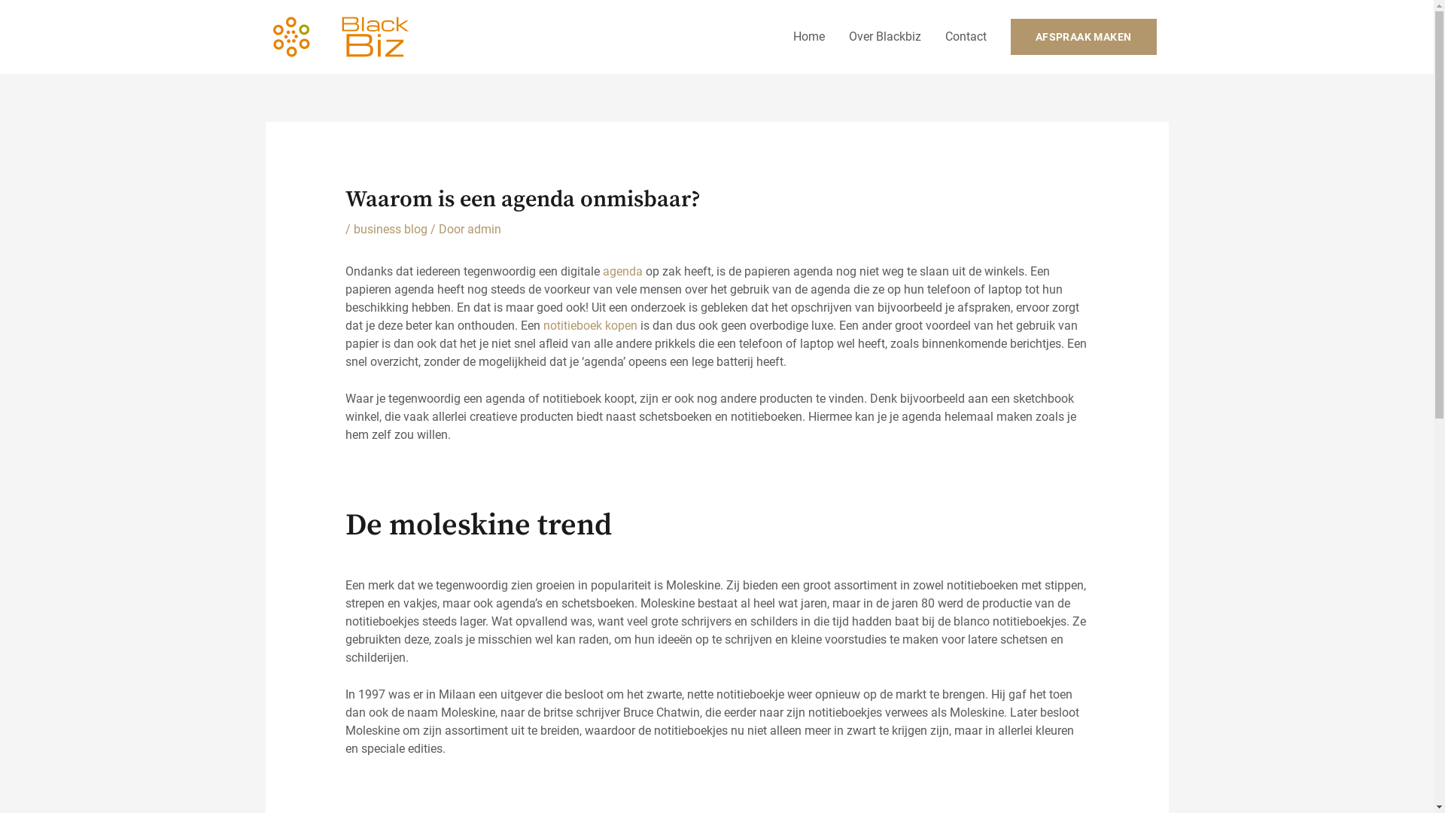 The image size is (1445, 813). Describe the element at coordinates (966, 37) in the screenshot. I see `Contact` at that location.